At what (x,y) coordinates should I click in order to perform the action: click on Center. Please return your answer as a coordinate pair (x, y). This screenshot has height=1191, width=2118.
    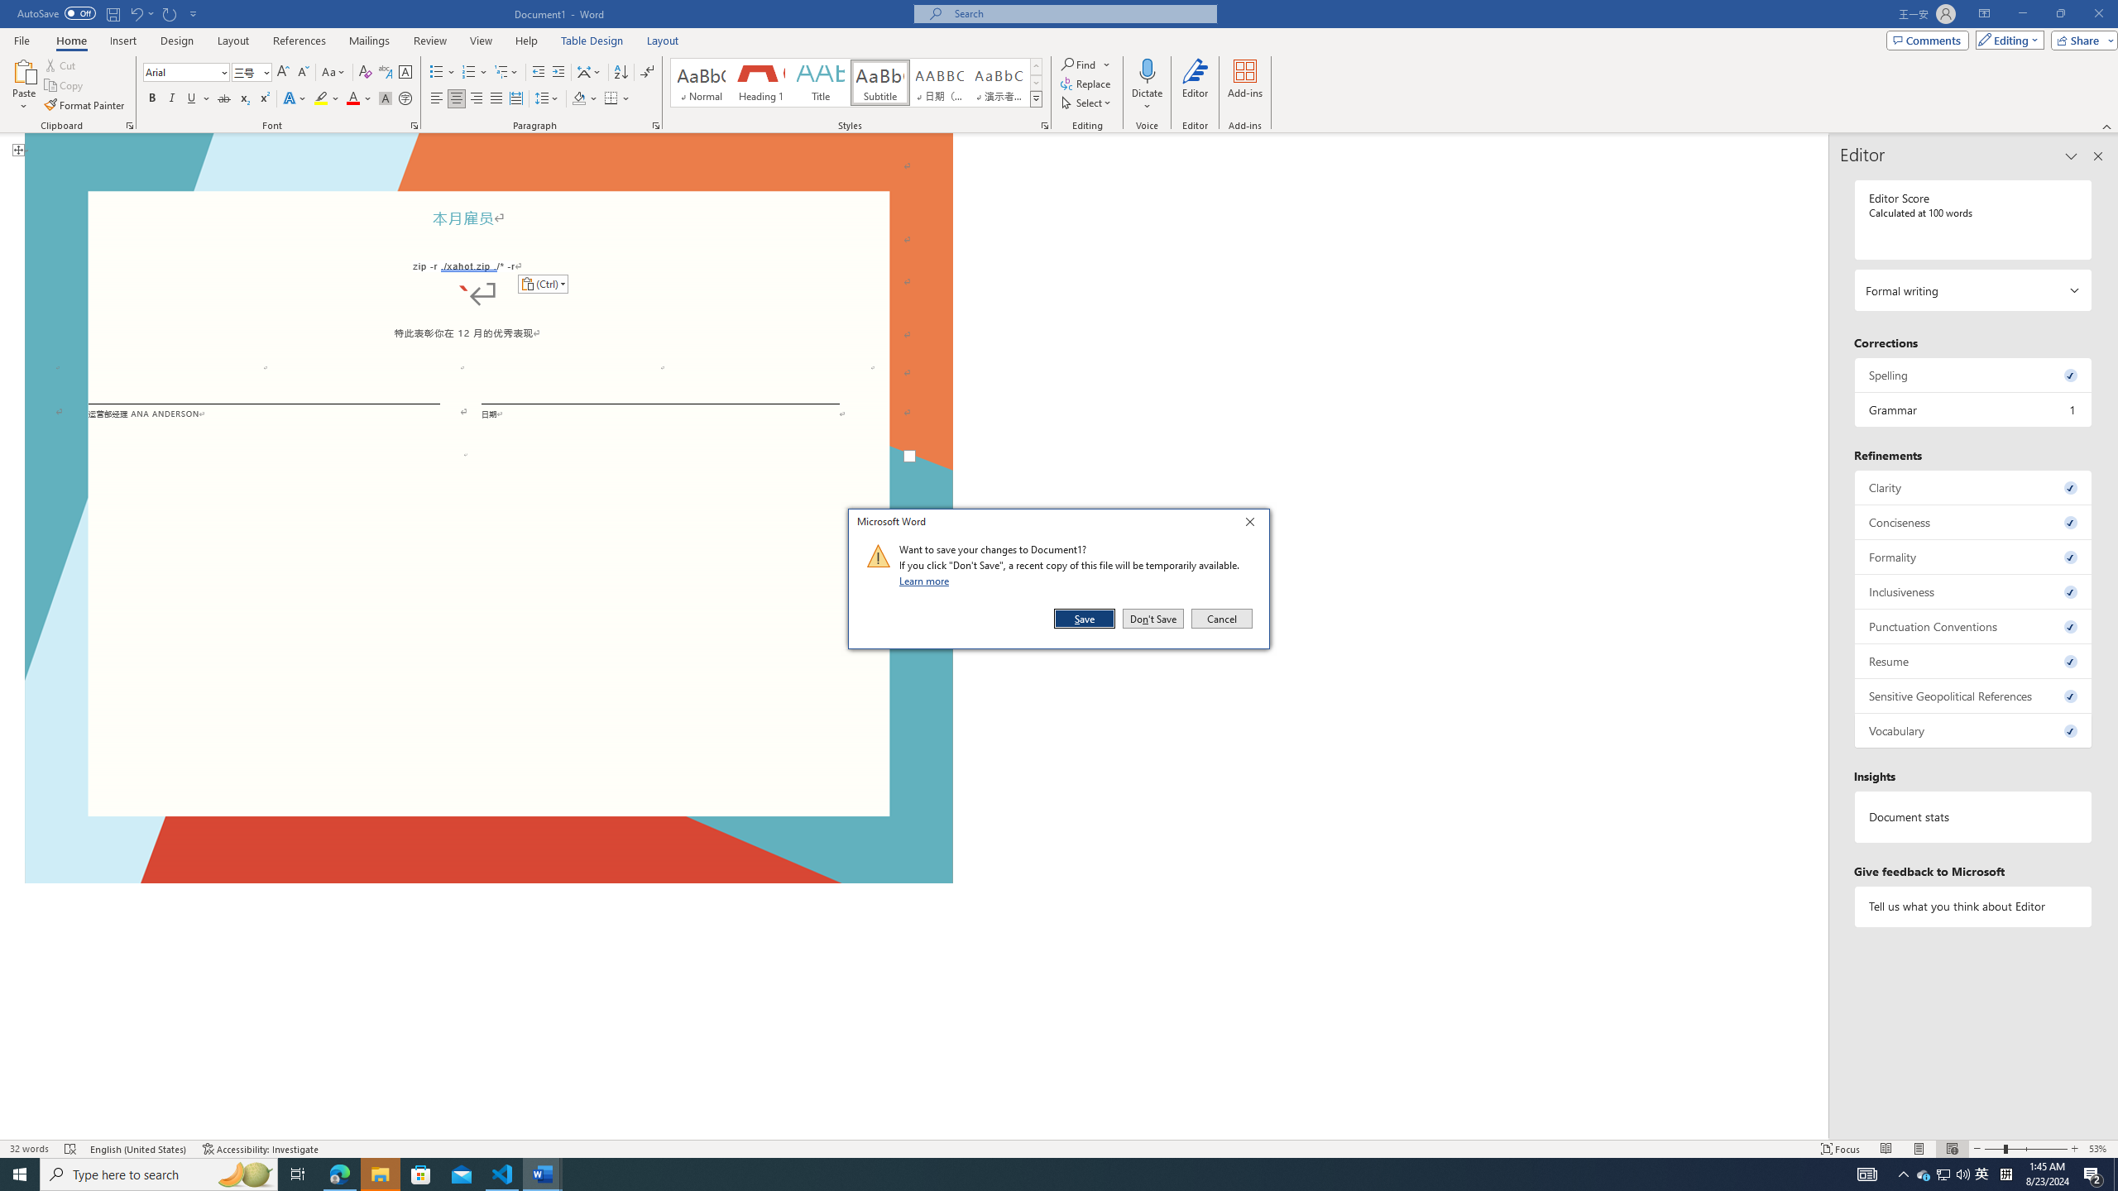
    Looking at the image, I should click on (457, 99).